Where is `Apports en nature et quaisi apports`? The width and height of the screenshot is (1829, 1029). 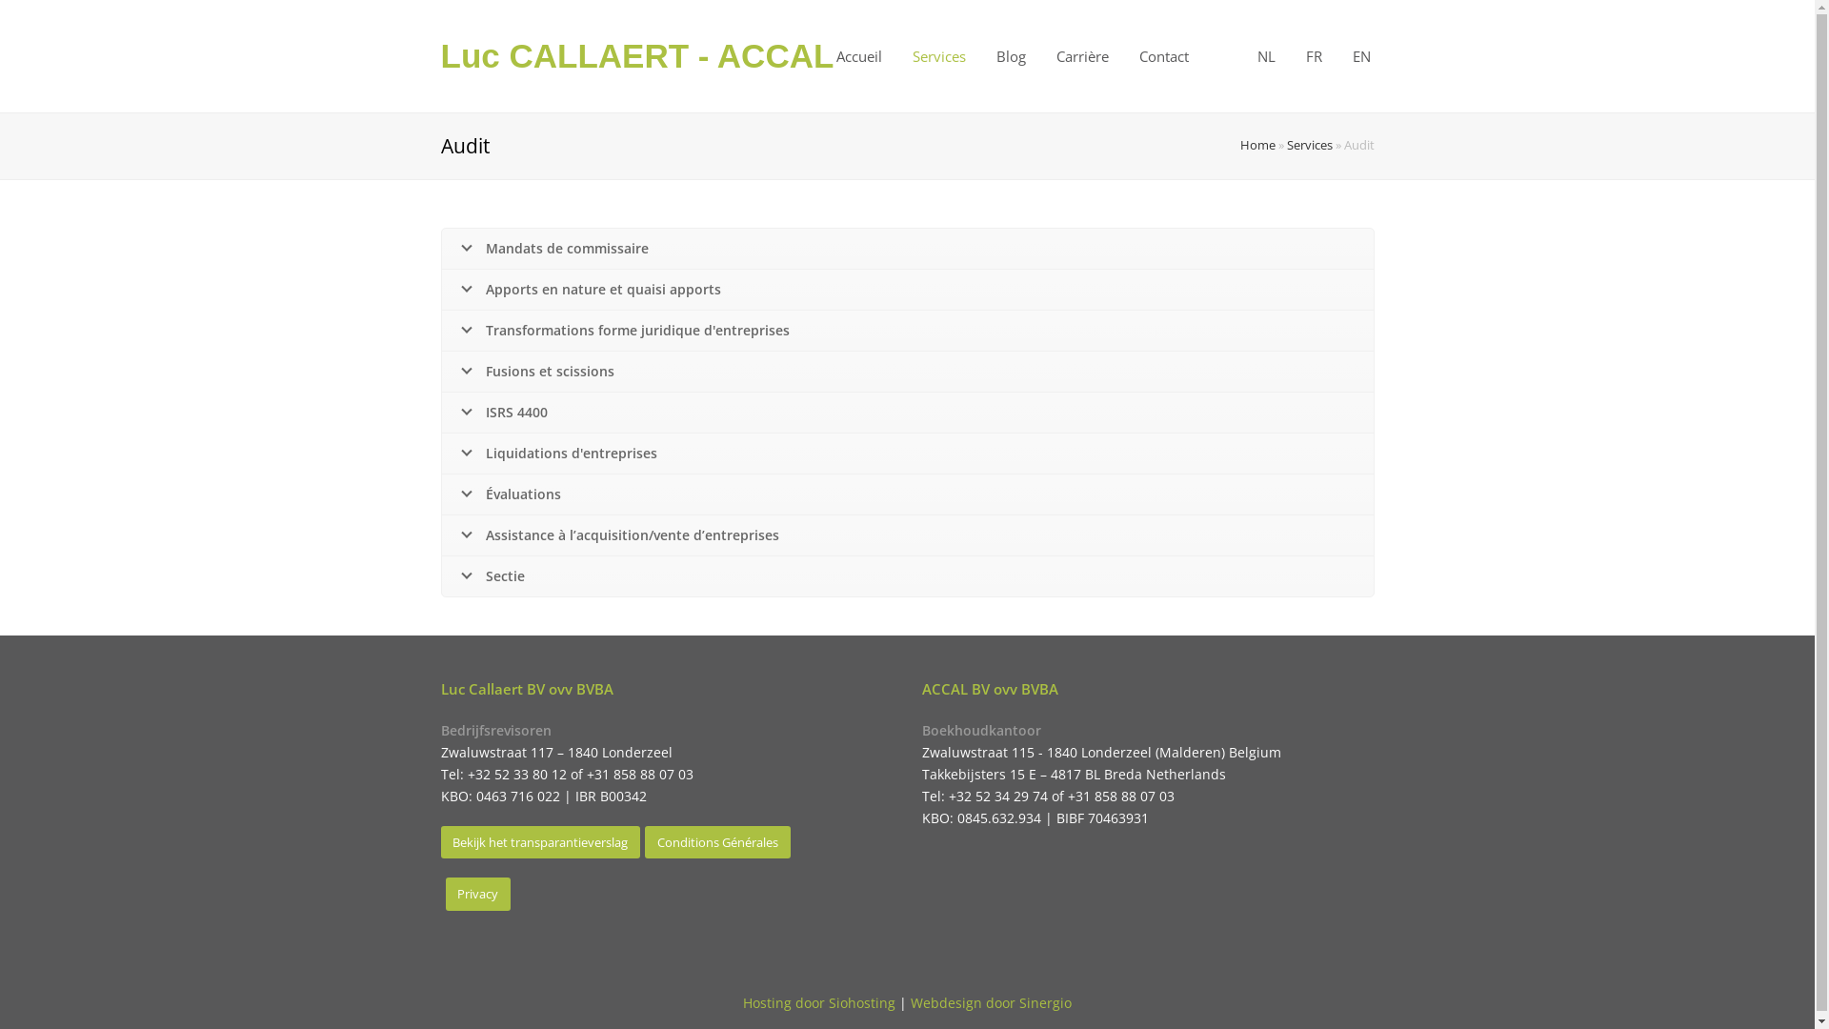
Apports en nature et quaisi apports is located at coordinates (908, 290).